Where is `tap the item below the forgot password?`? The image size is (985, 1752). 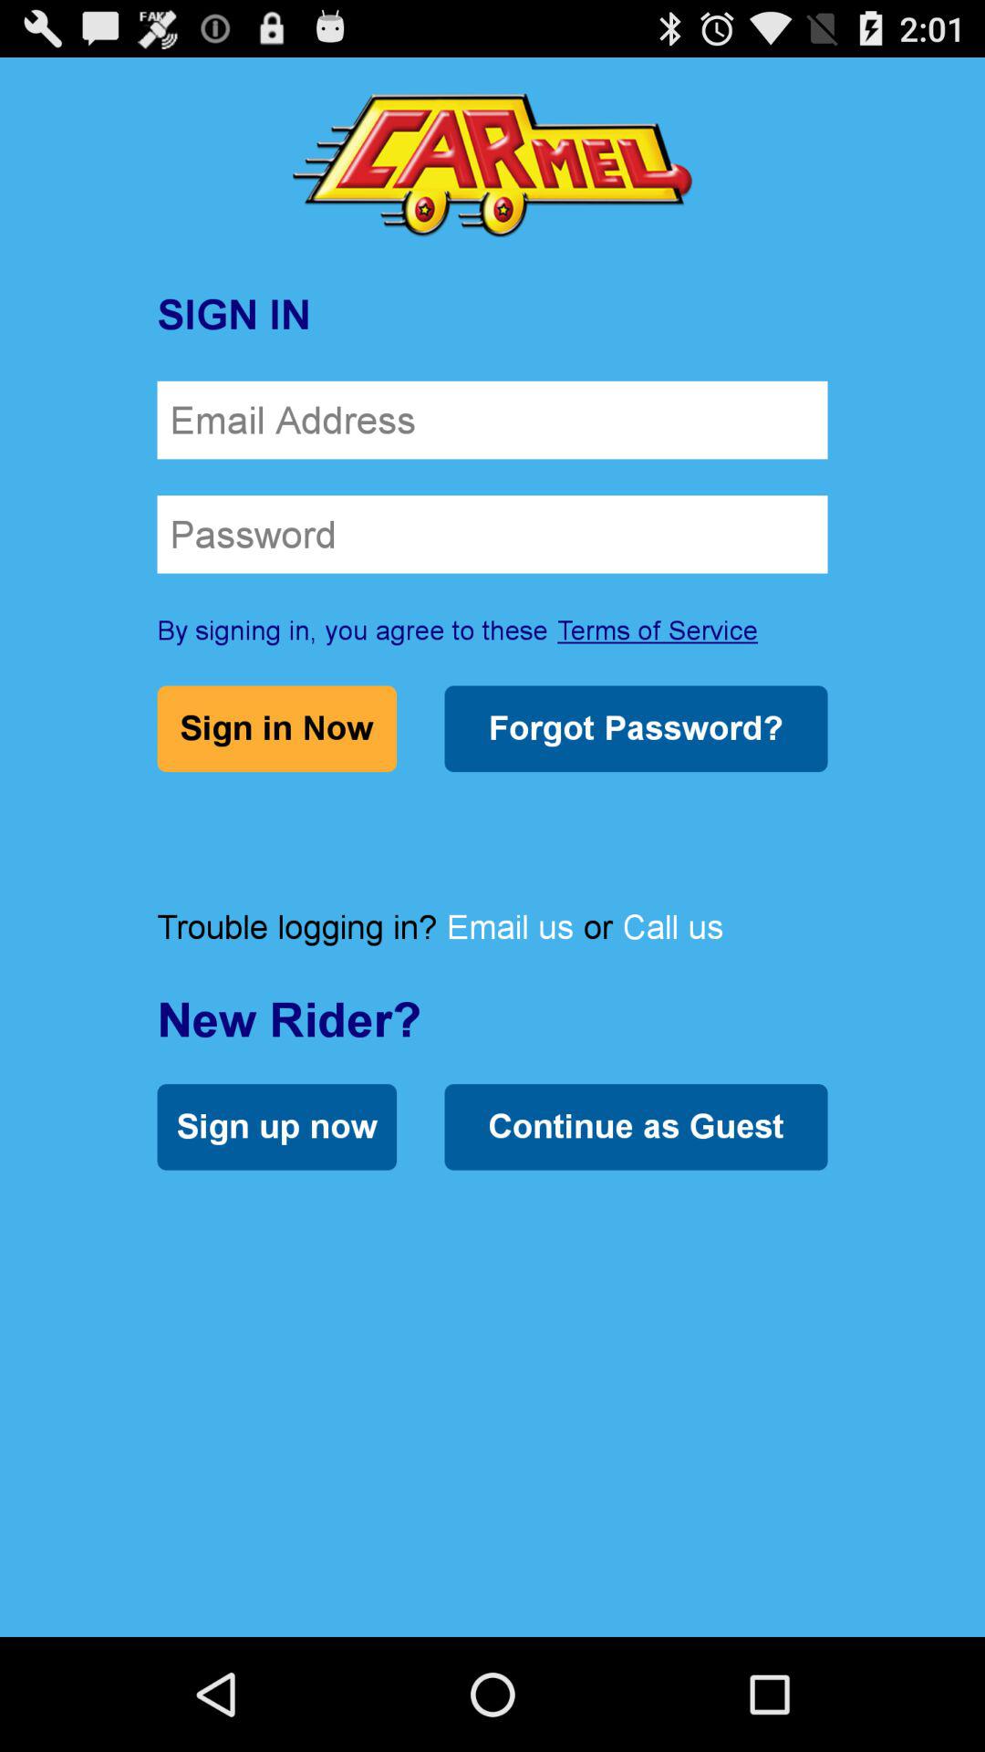
tap the item below the forgot password? is located at coordinates (510, 927).